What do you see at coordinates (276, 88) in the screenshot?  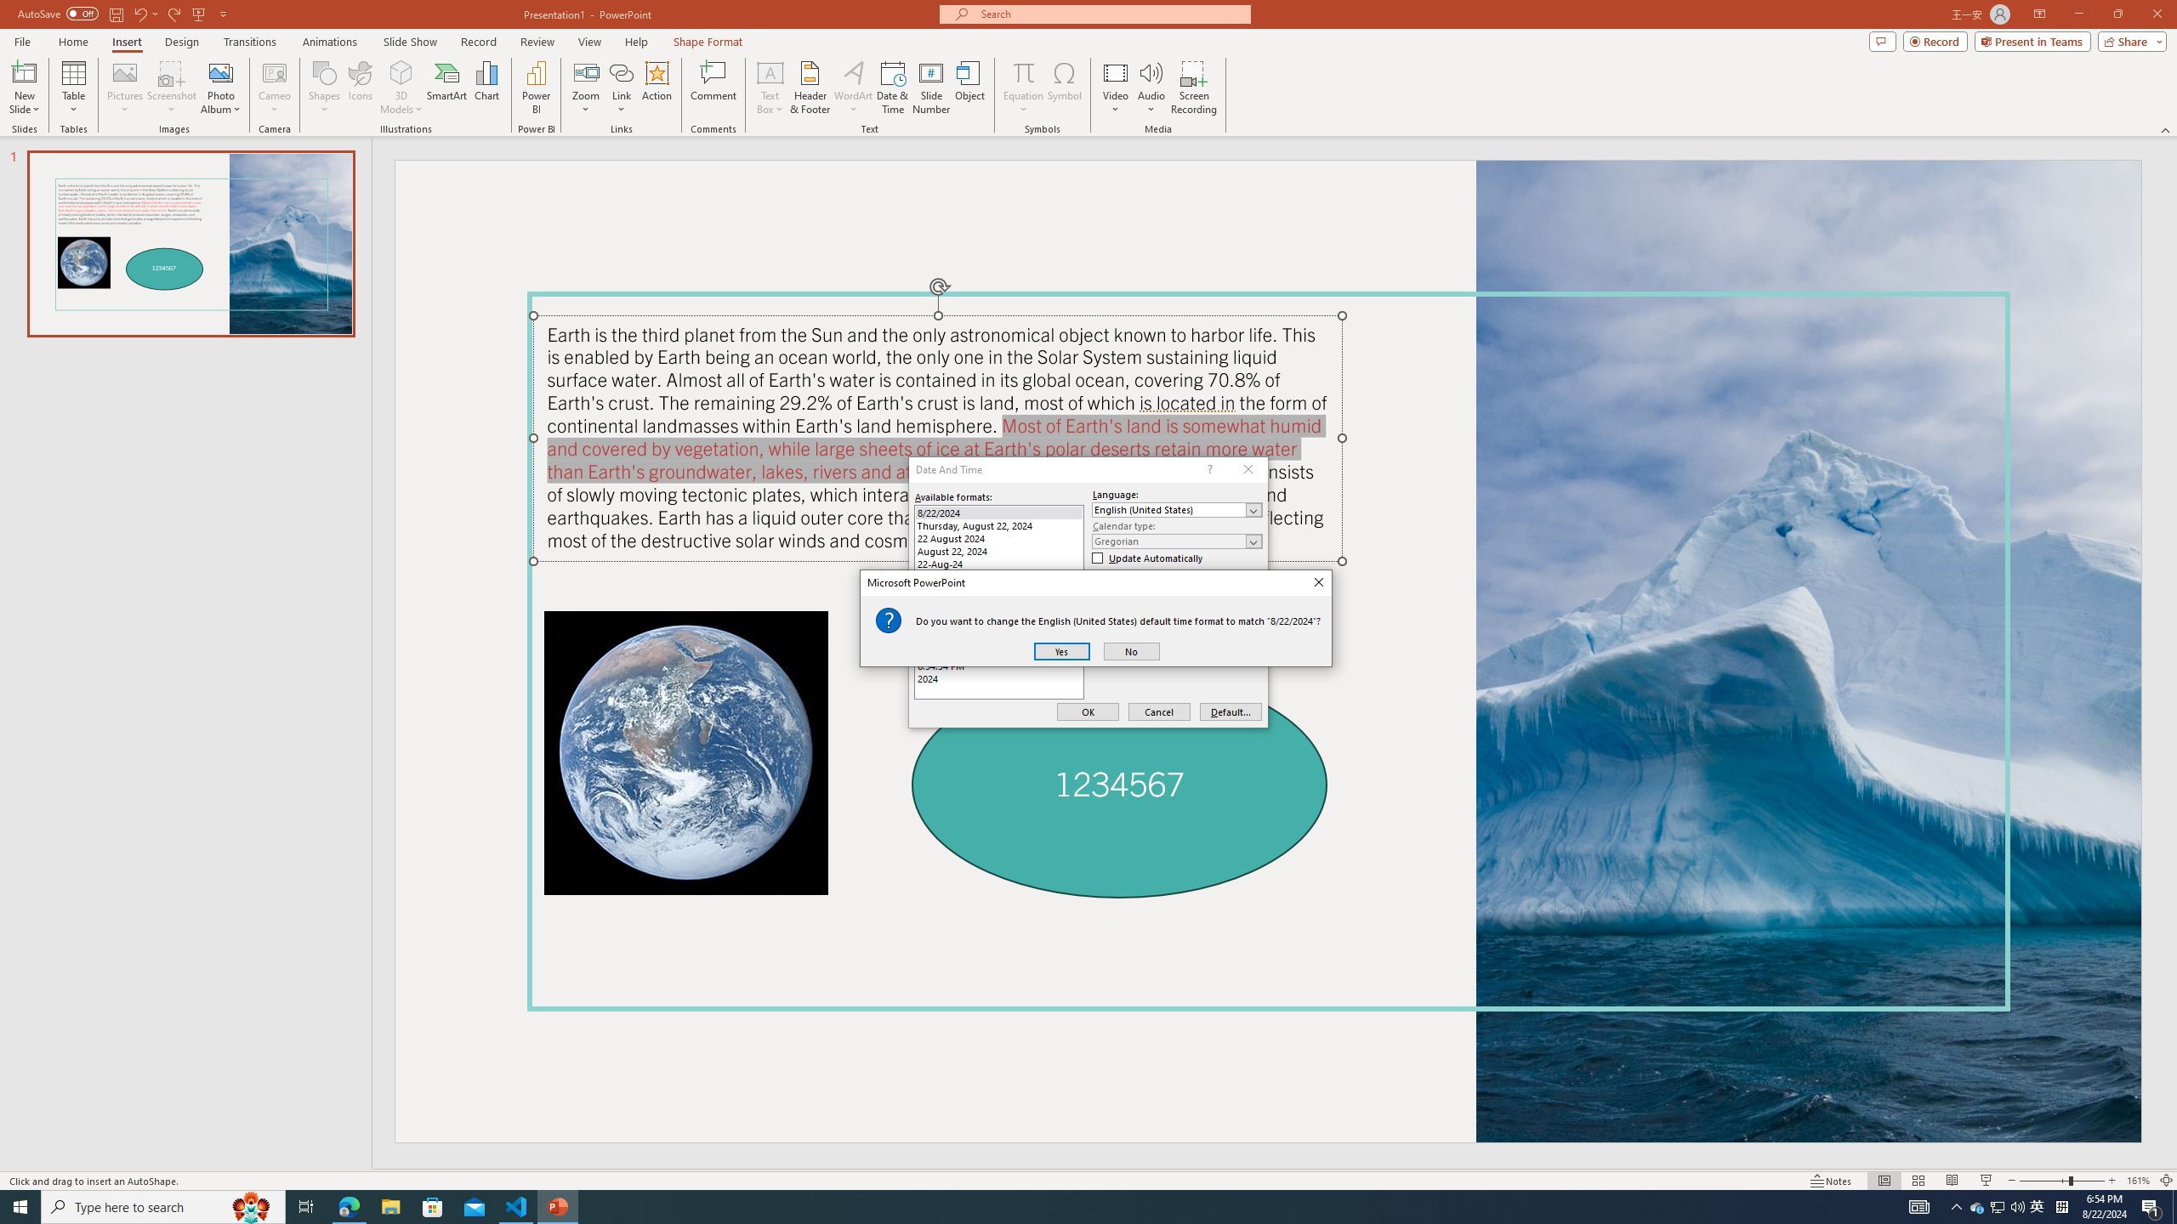 I see `Cameo` at bounding box center [276, 88].